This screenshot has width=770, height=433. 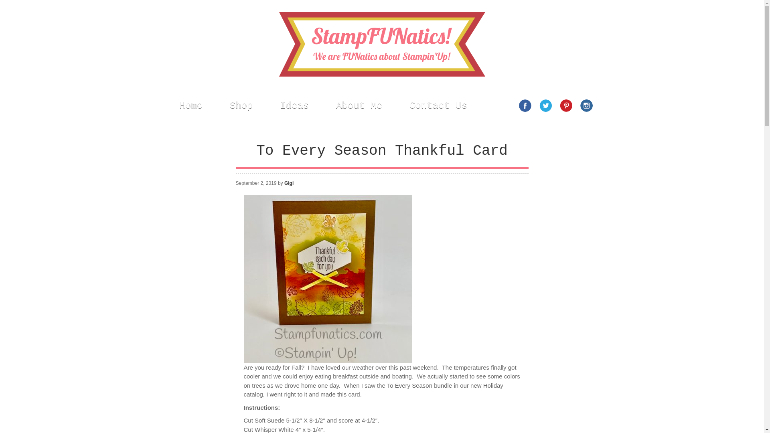 What do you see at coordinates (191, 105) in the screenshot?
I see `Home` at bounding box center [191, 105].